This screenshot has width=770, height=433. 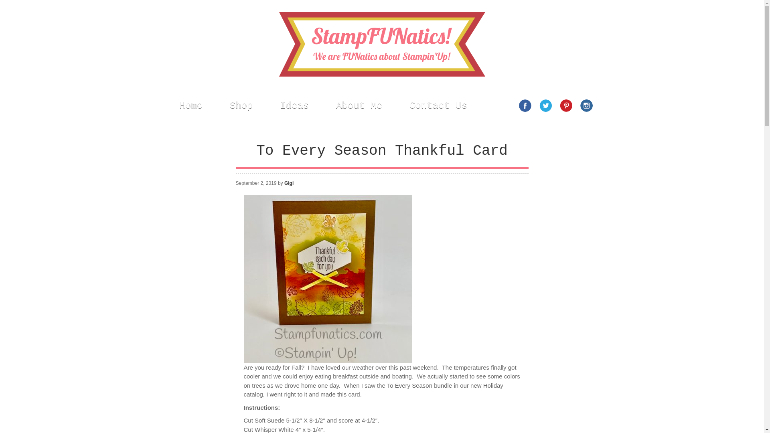 What do you see at coordinates (191, 105) in the screenshot?
I see `Home` at bounding box center [191, 105].